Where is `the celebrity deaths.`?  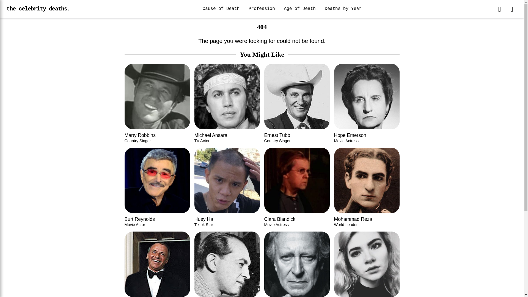 the celebrity deaths. is located at coordinates (38, 9).